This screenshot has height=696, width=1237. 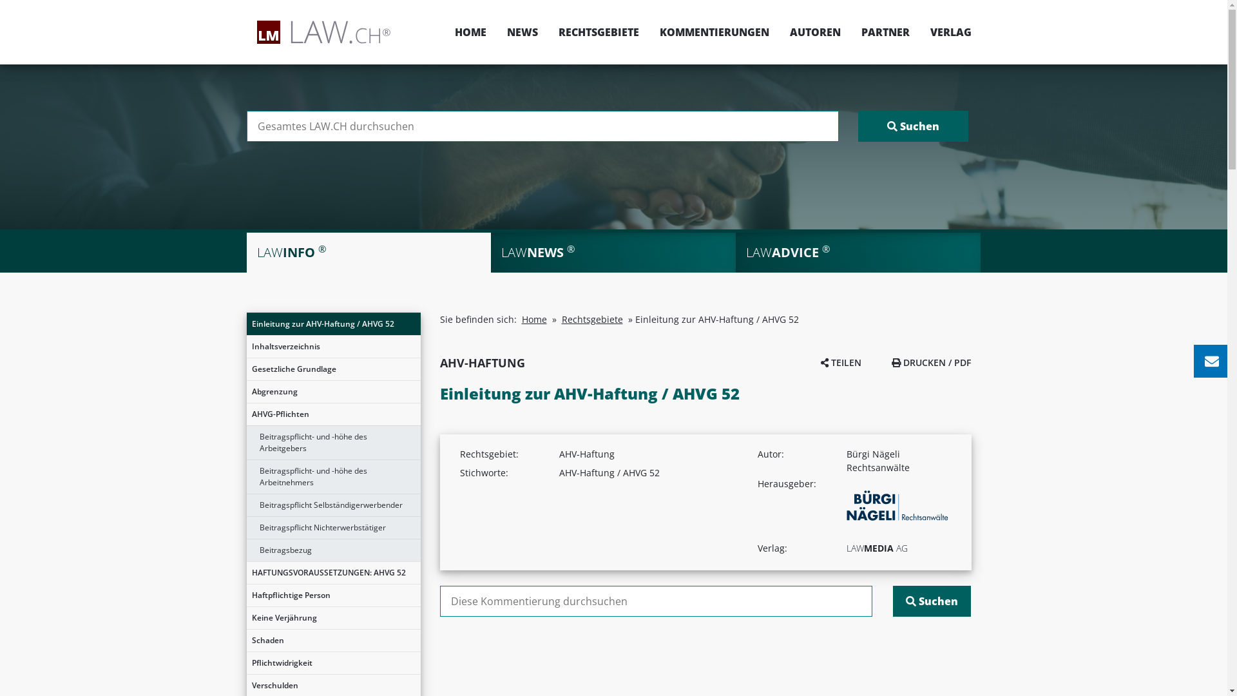 What do you see at coordinates (946, 32) in the screenshot?
I see `VERLAG` at bounding box center [946, 32].